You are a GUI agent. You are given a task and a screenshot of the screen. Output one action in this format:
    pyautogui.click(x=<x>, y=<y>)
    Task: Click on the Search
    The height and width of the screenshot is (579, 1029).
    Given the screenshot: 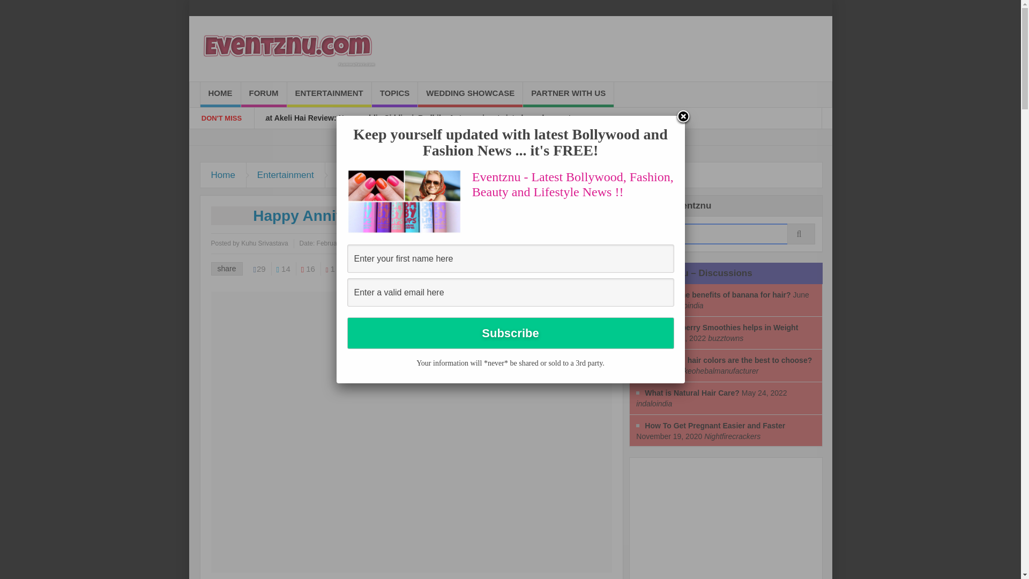 What is the action you would take?
    pyautogui.click(x=726, y=234)
    